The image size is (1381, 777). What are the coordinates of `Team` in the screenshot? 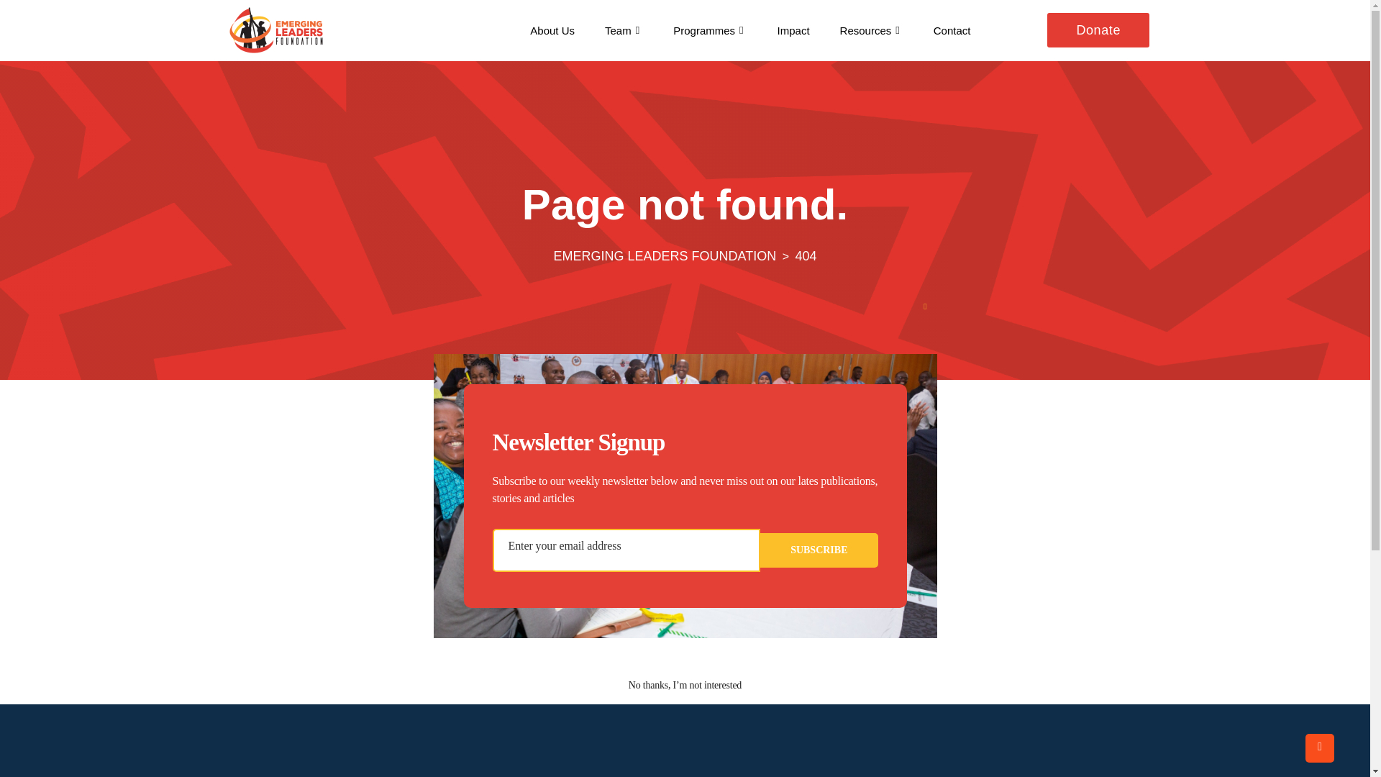 It's located at (624, 30).